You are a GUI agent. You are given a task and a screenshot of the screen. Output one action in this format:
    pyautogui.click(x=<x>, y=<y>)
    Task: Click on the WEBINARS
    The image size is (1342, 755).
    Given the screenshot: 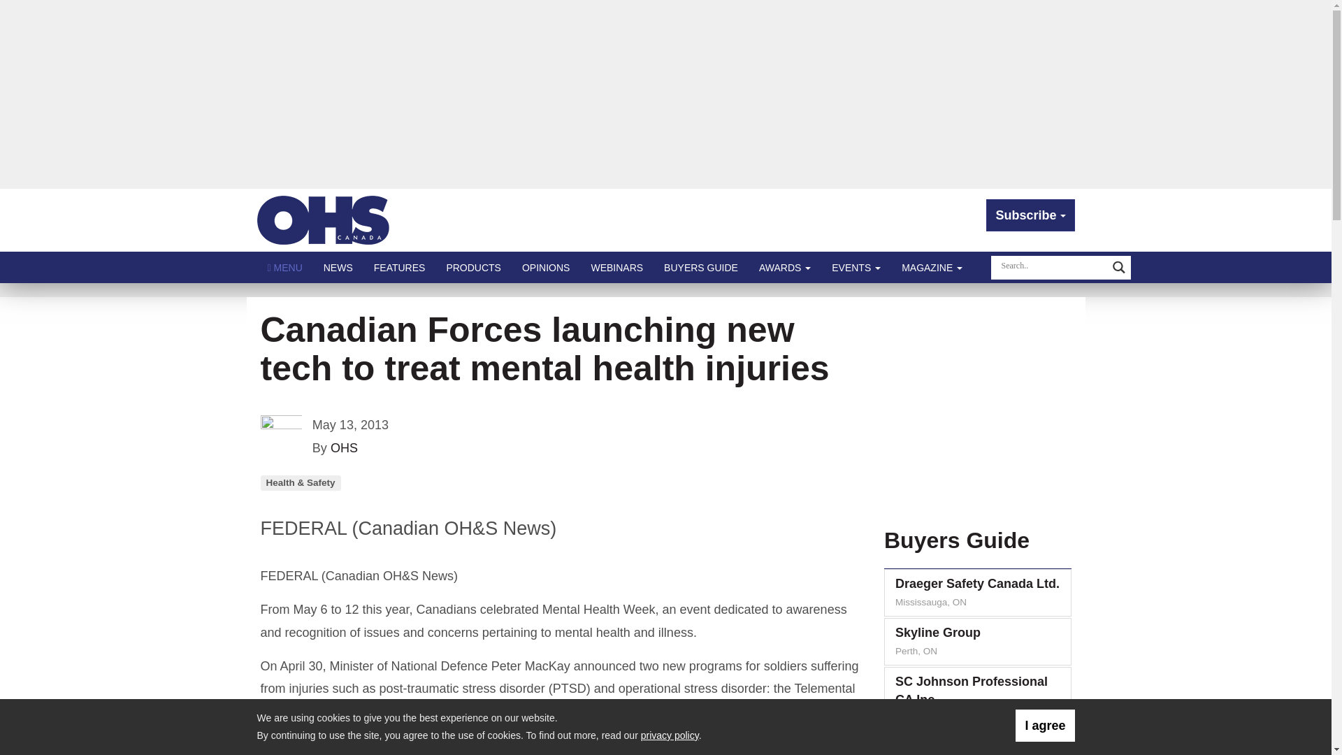 What is the action you would take?
    pyautogui.click(x=616, y=267)
    